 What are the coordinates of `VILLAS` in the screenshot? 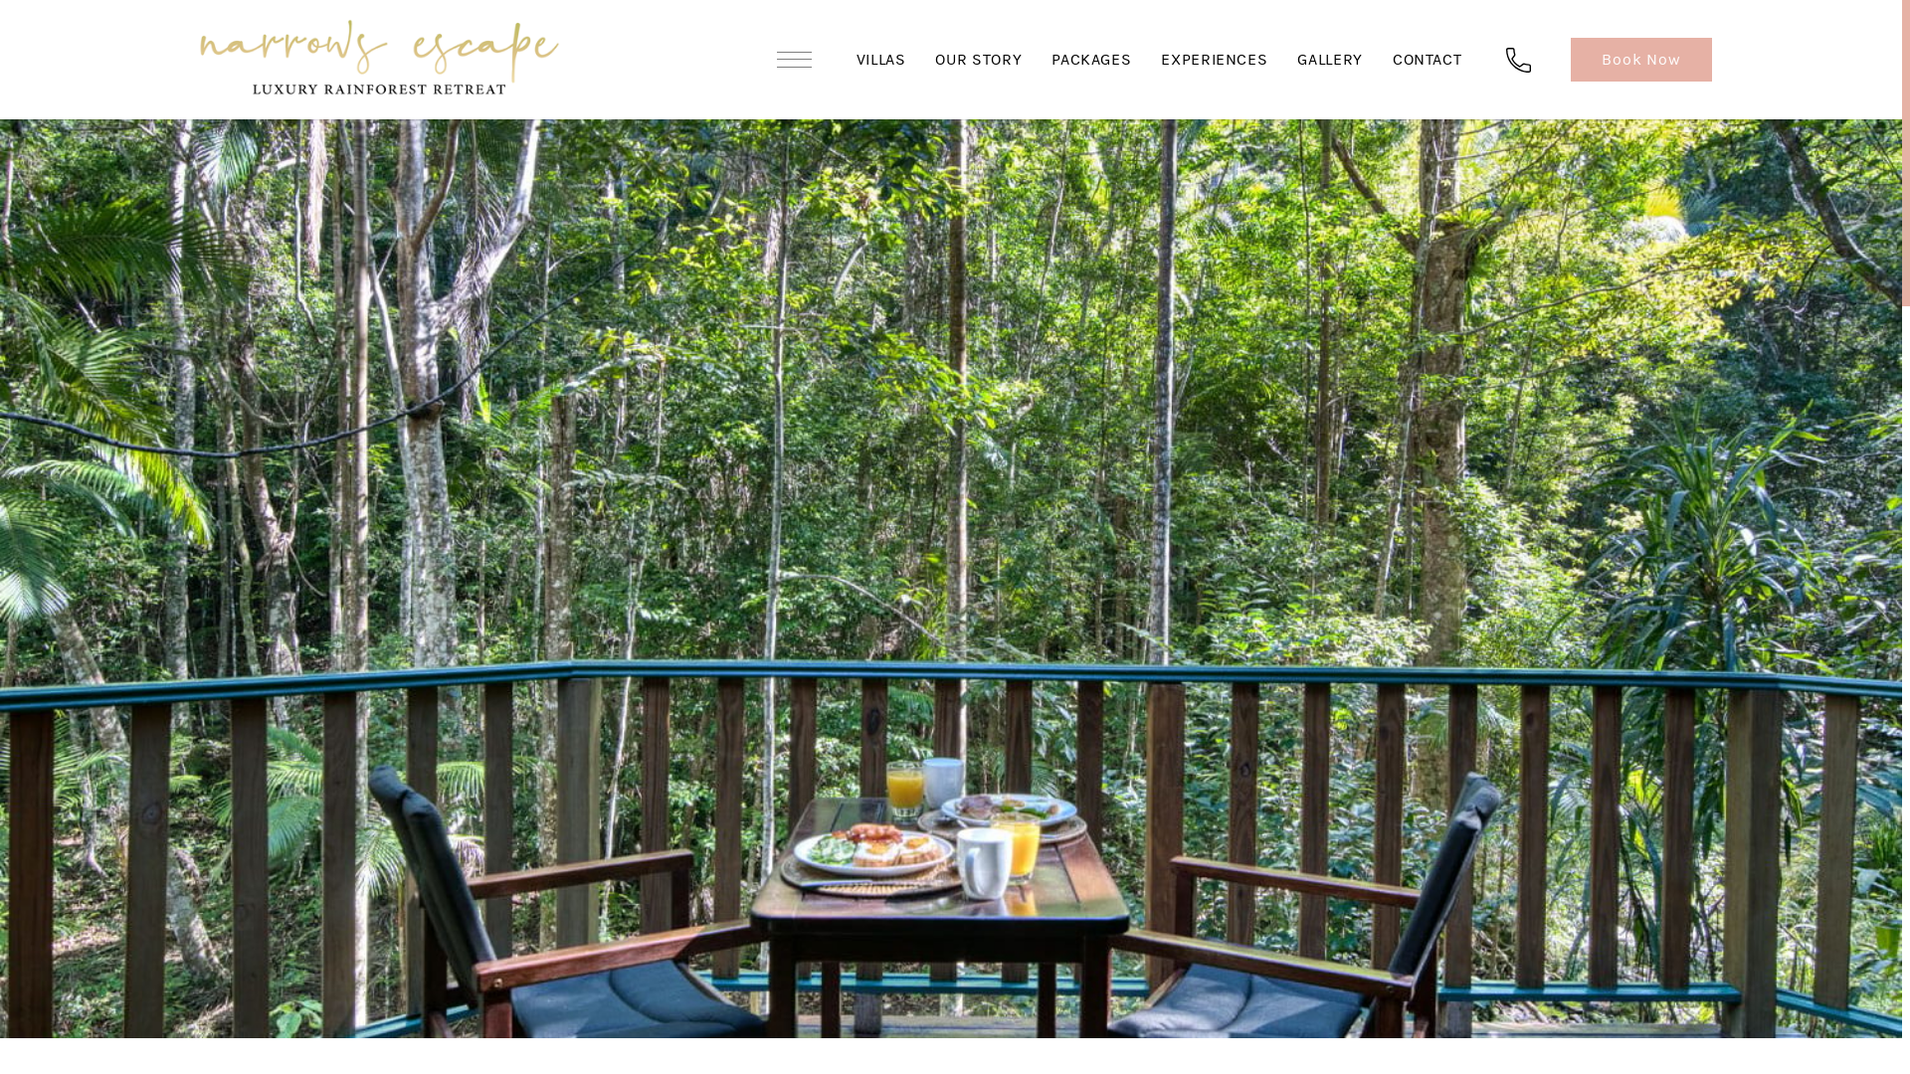 It's located at (881, 60).